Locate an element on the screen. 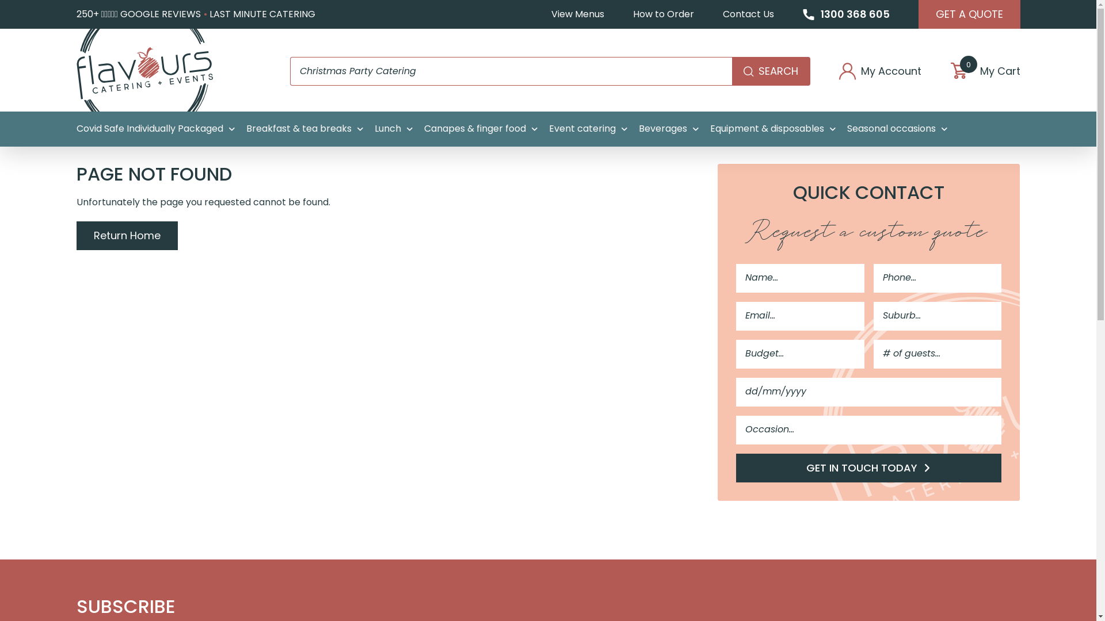 This screenshot has width=1105, height=621. Covid Safe Individually Packaged is located at coordinates (155, 129).